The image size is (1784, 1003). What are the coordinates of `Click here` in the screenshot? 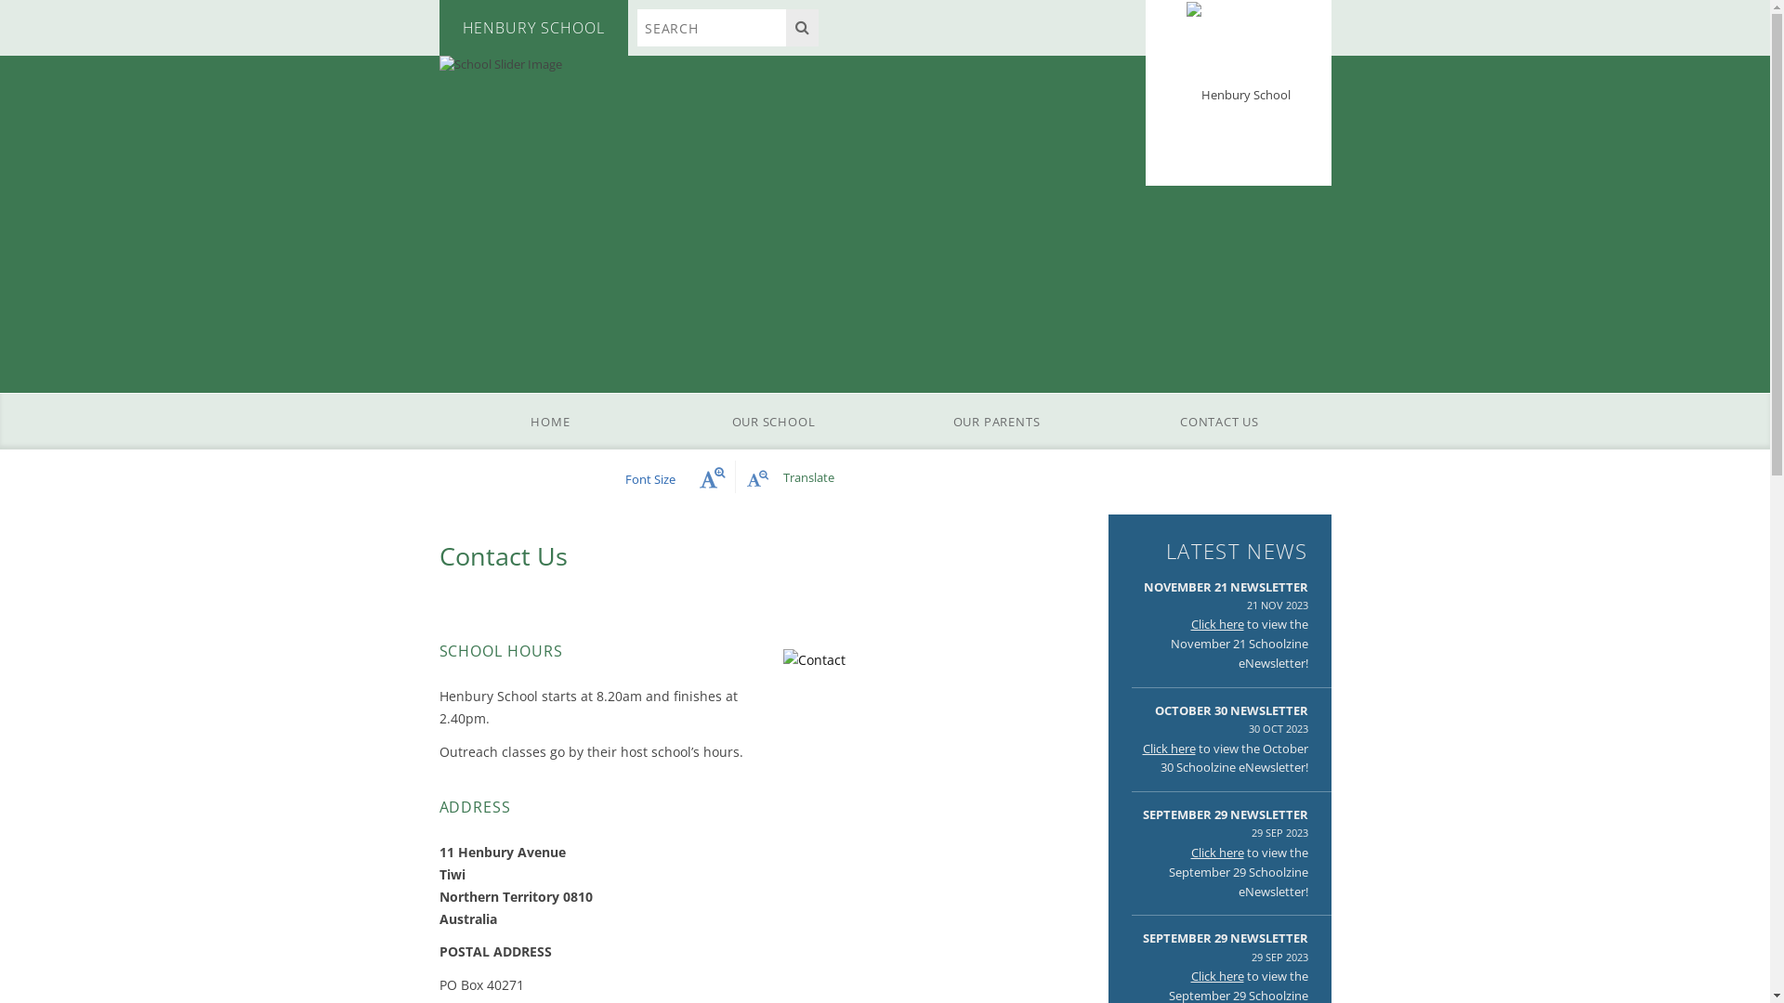 It's located at (1217, 624).